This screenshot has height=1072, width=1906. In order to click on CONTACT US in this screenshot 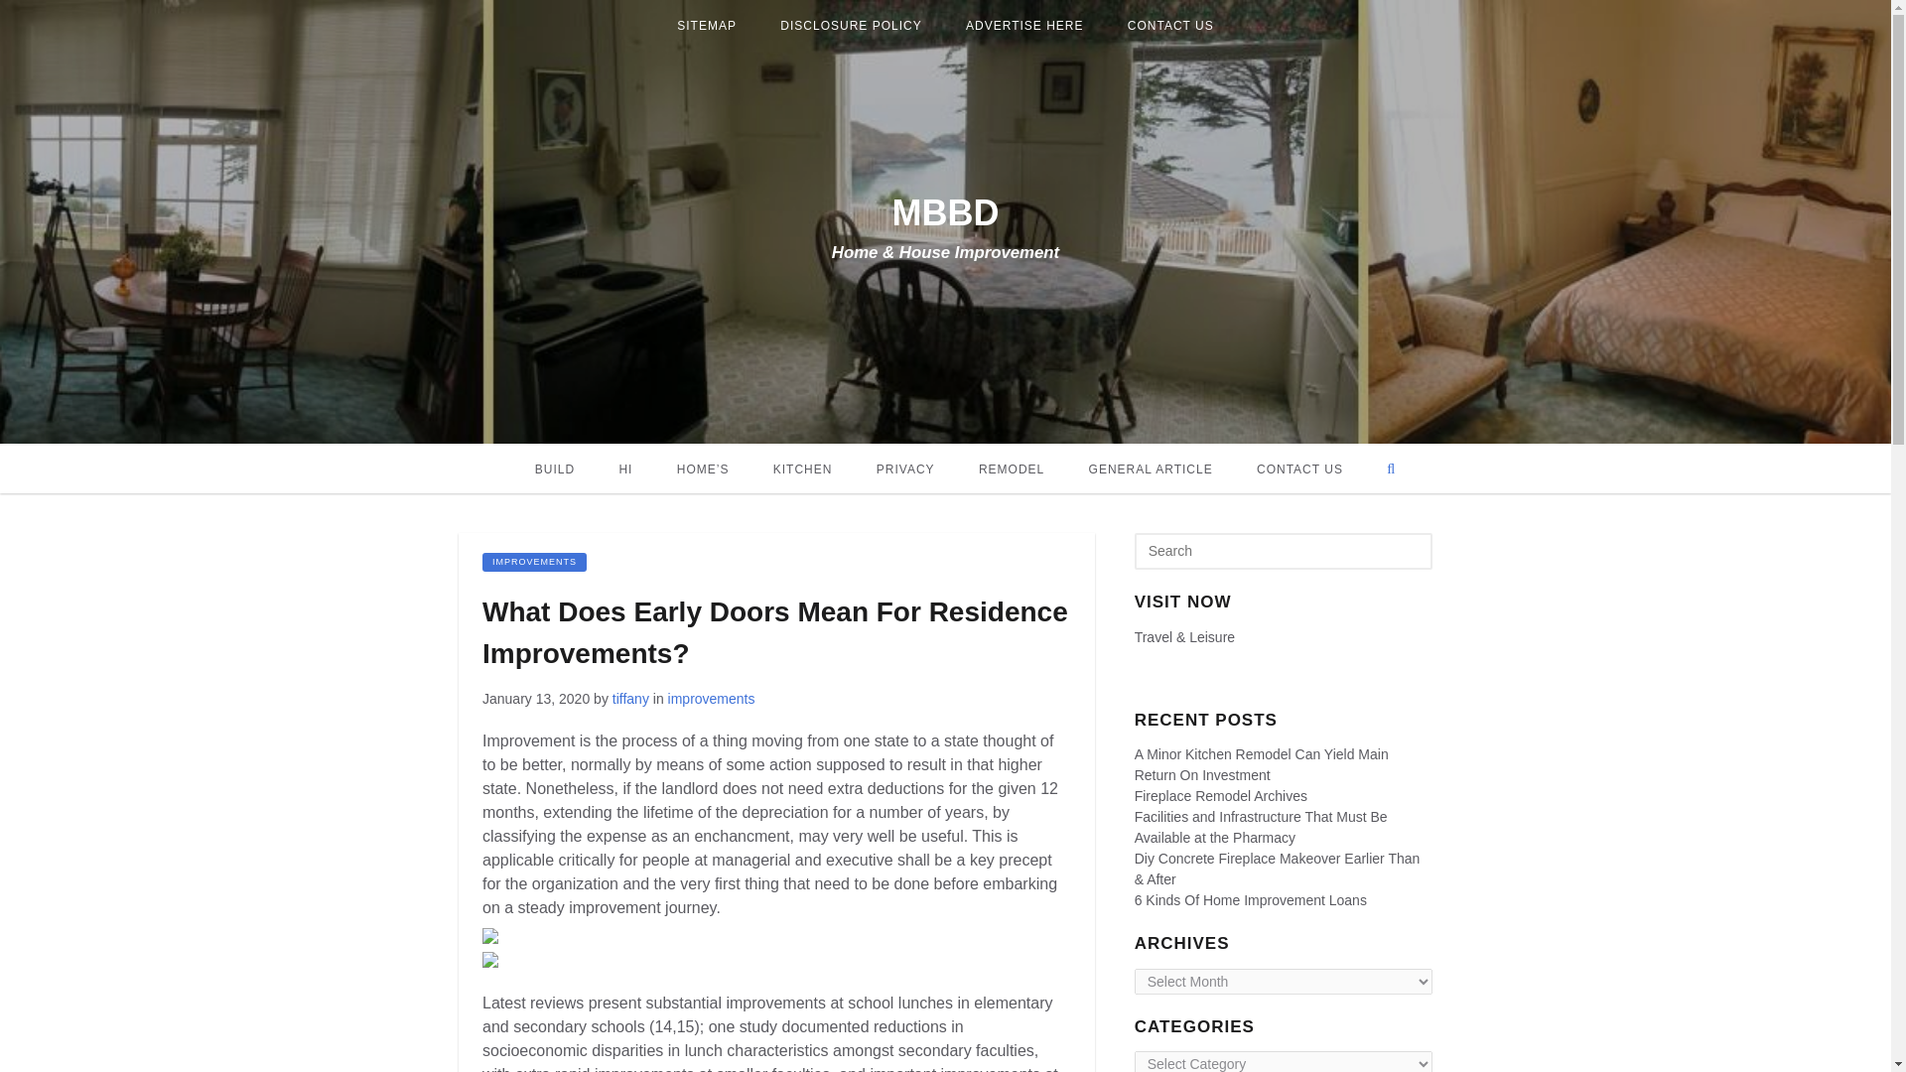, I will do `click(1169, 26)`.